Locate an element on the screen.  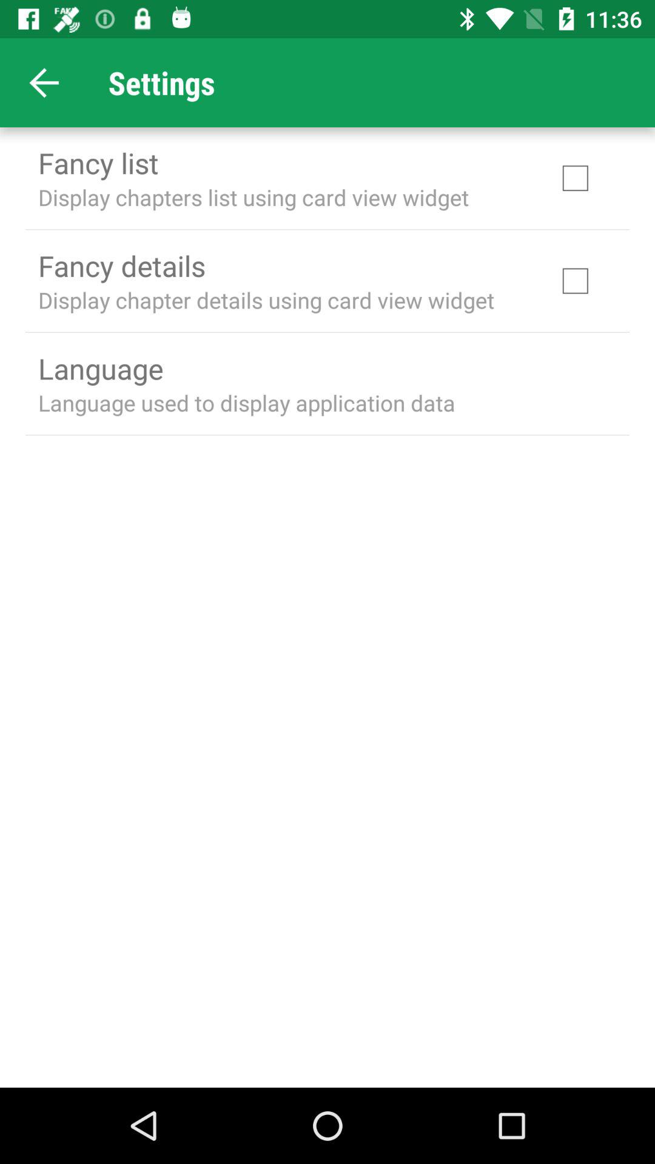
press the display chapters list icon is located at coordinates (254, 197).